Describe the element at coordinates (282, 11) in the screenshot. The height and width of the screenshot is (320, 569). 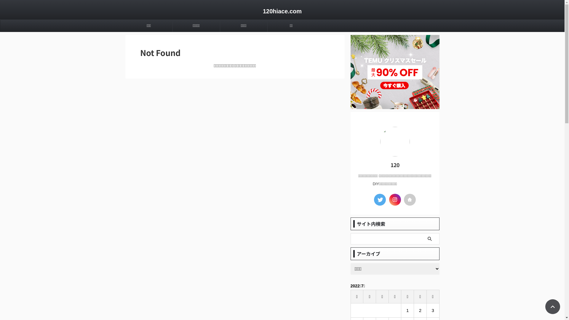
I see `120hiace.com` at that location.